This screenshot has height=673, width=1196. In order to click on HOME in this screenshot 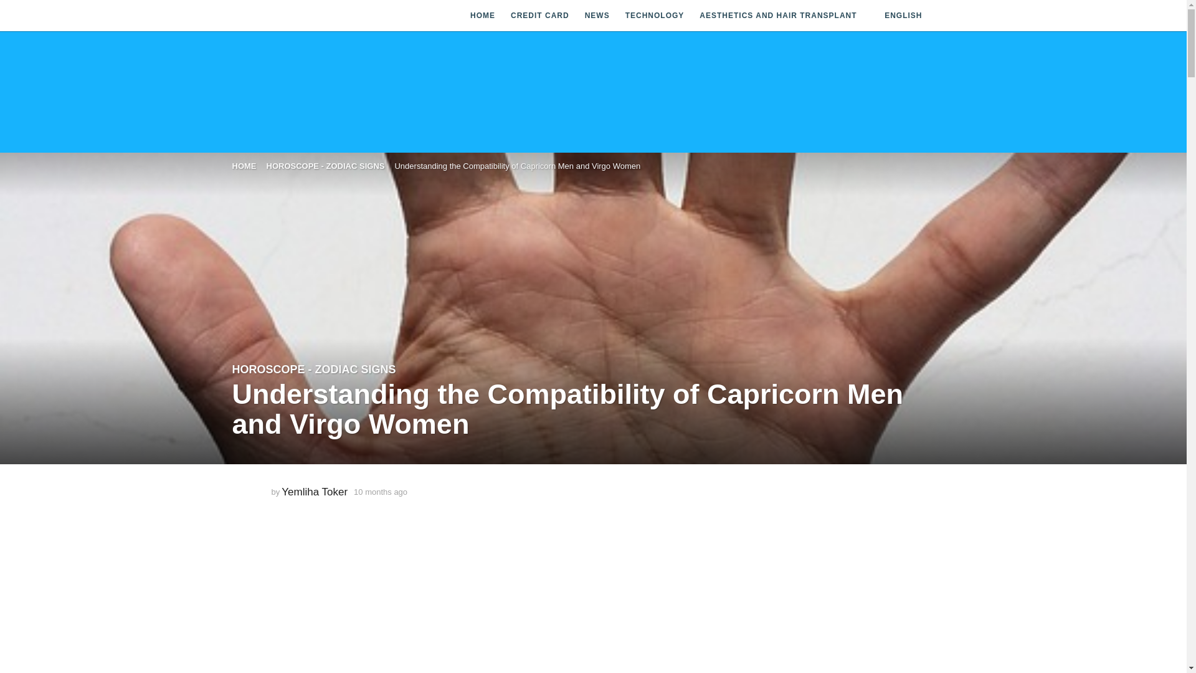, I will do `click(482, 16)`.